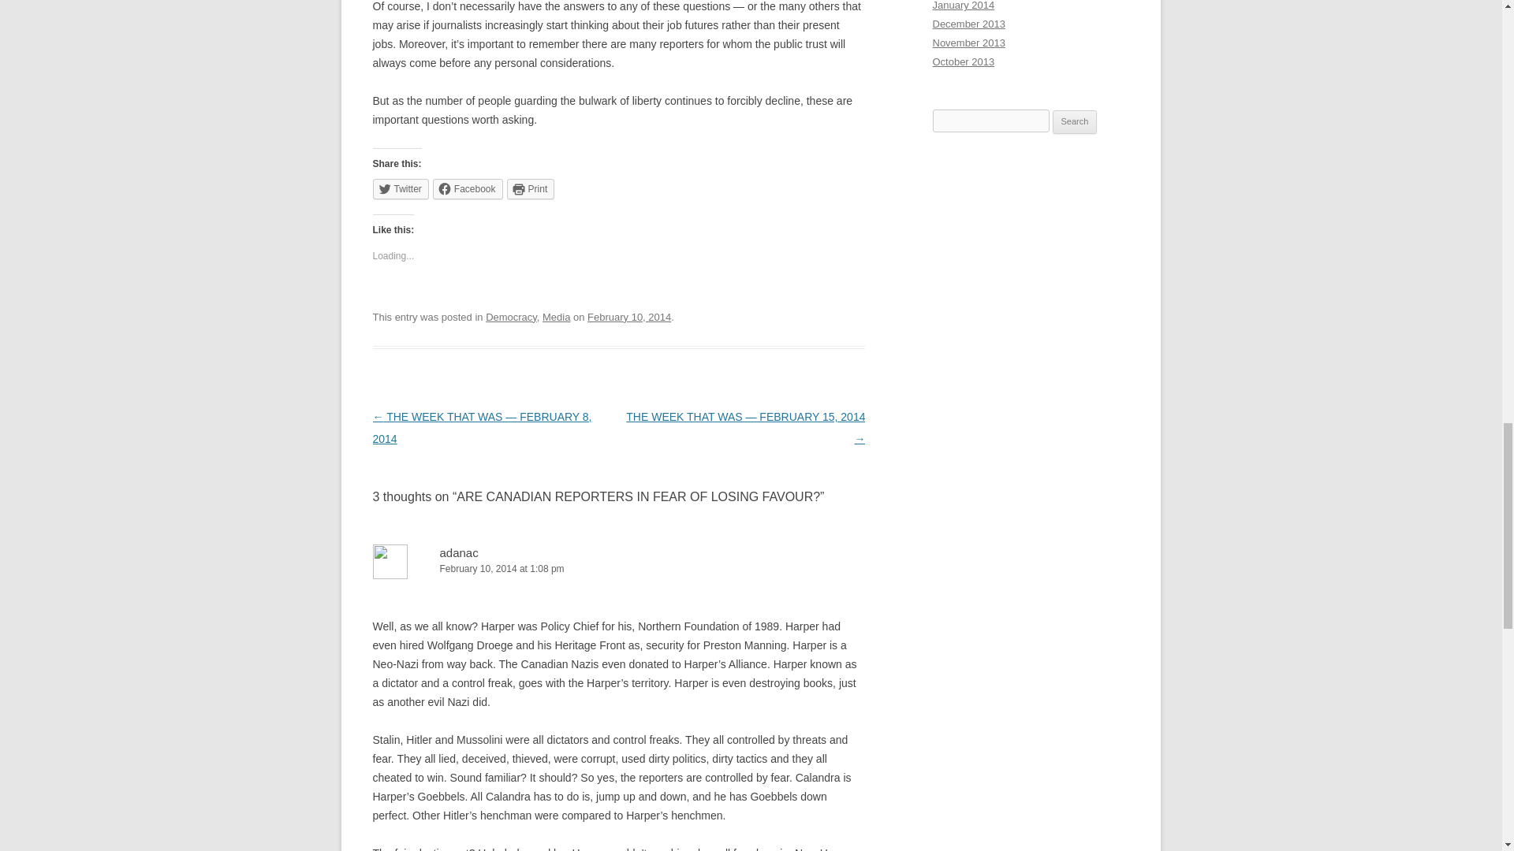 Image resolution: width=1514 pixels, height=851 pixels. What do you see at coordinates (468, 188) in the screenshot?
I see `Facebook` at bounding box center [468, 188].